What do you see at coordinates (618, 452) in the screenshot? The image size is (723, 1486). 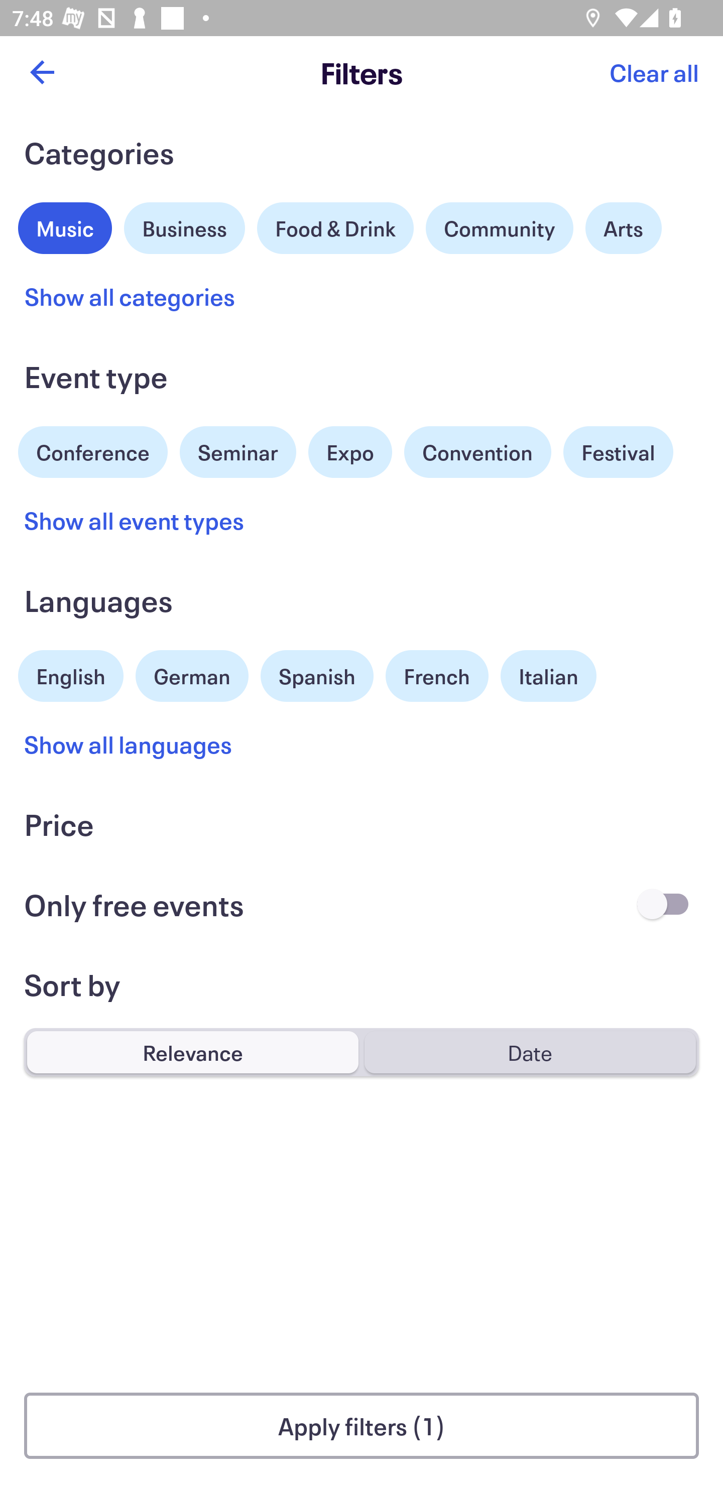 I see `Festival` at bounding box center [618, 452].